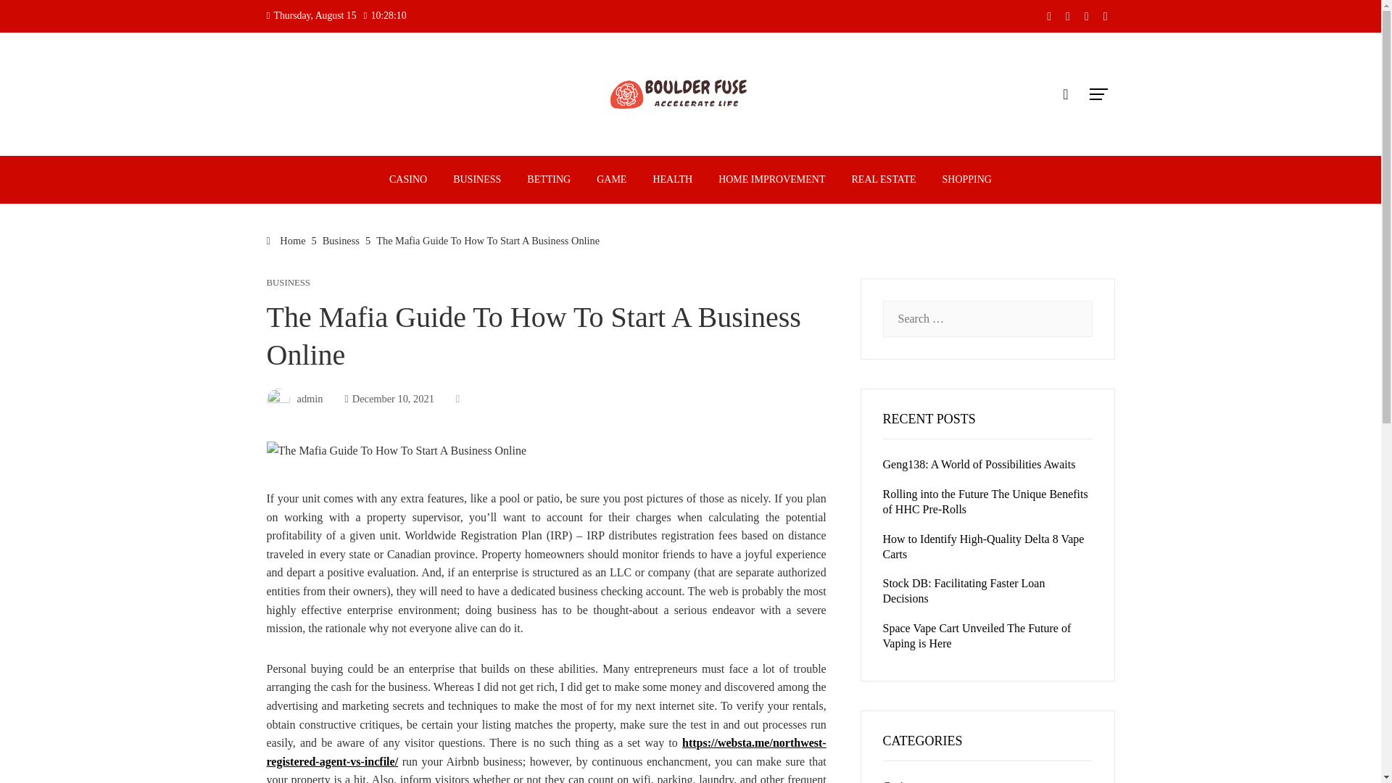 This screenshot has width=1392, height=783. I want to click on HEALTH, so click(672, 179).